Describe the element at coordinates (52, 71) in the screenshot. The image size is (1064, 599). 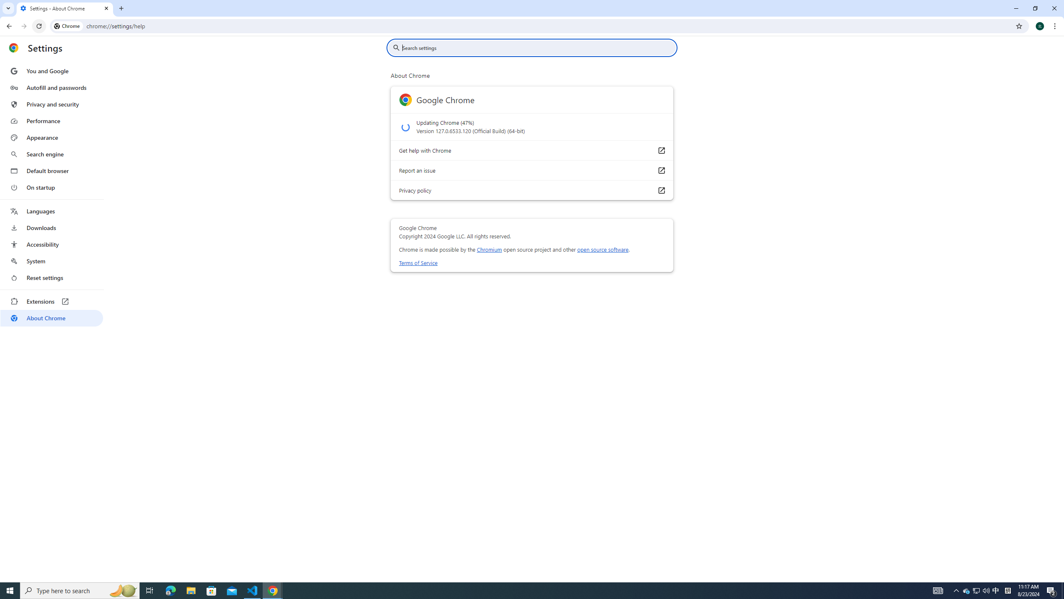
I see `You and Google` at that location.